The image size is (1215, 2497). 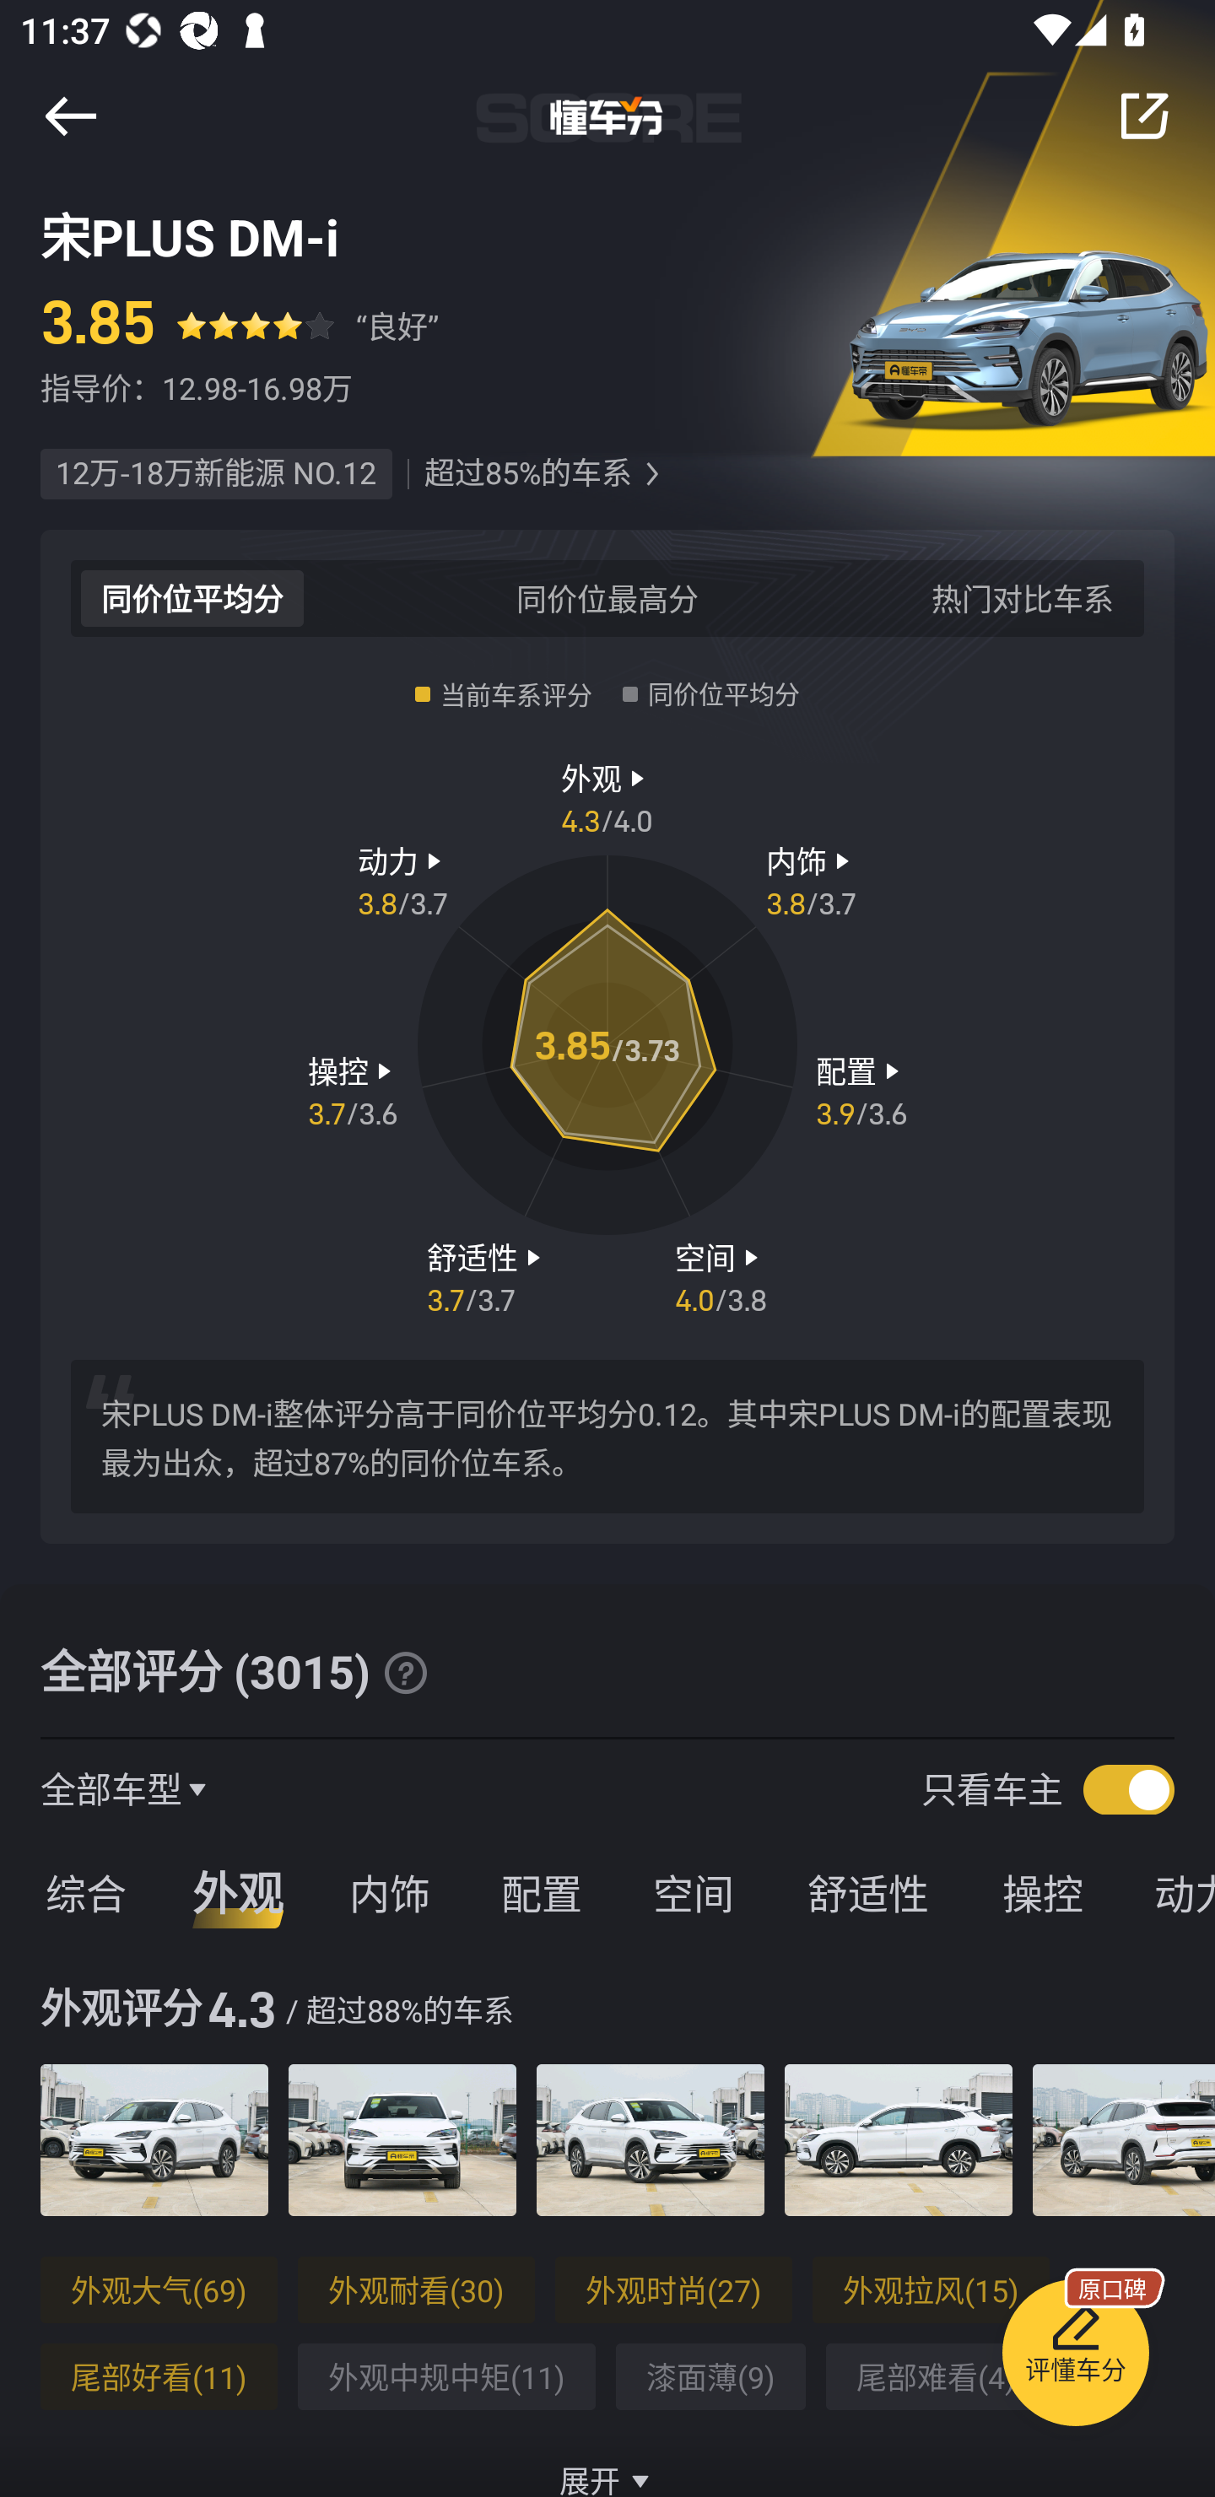 What do you see at coordinates (1023, 597) in the screenshot?
I see `热门对比车系` at bounding box center [1023, 597].